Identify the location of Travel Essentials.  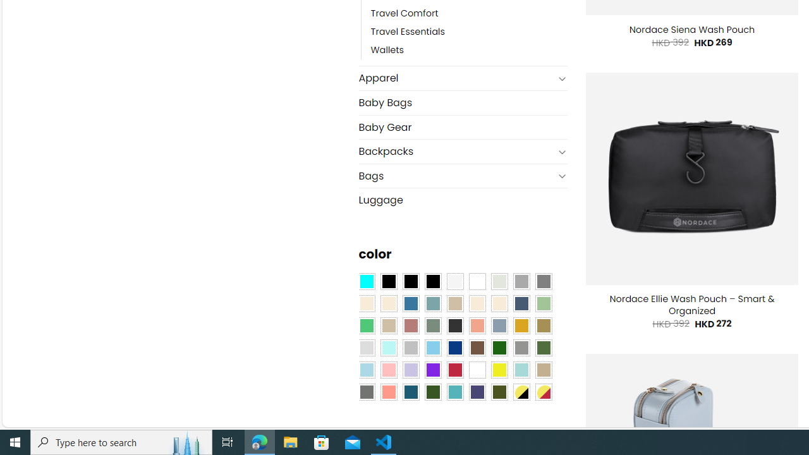
(408, 32).